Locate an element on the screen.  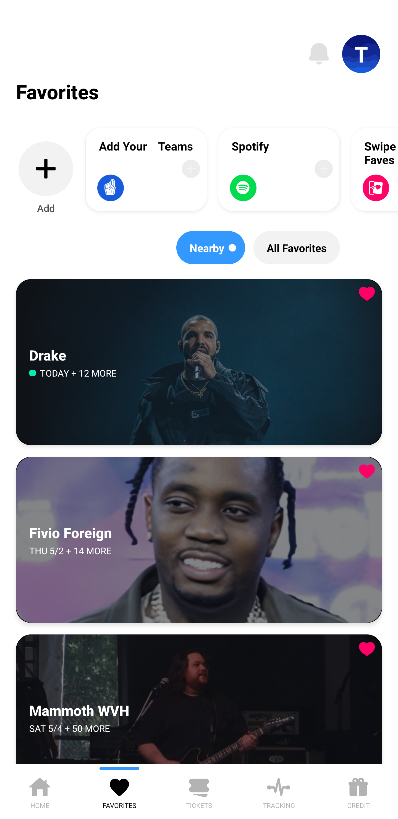
Drake, TODAY + 12 MORE  Drake TODAY + 12 MORE  is located at coordinates (199, 362).